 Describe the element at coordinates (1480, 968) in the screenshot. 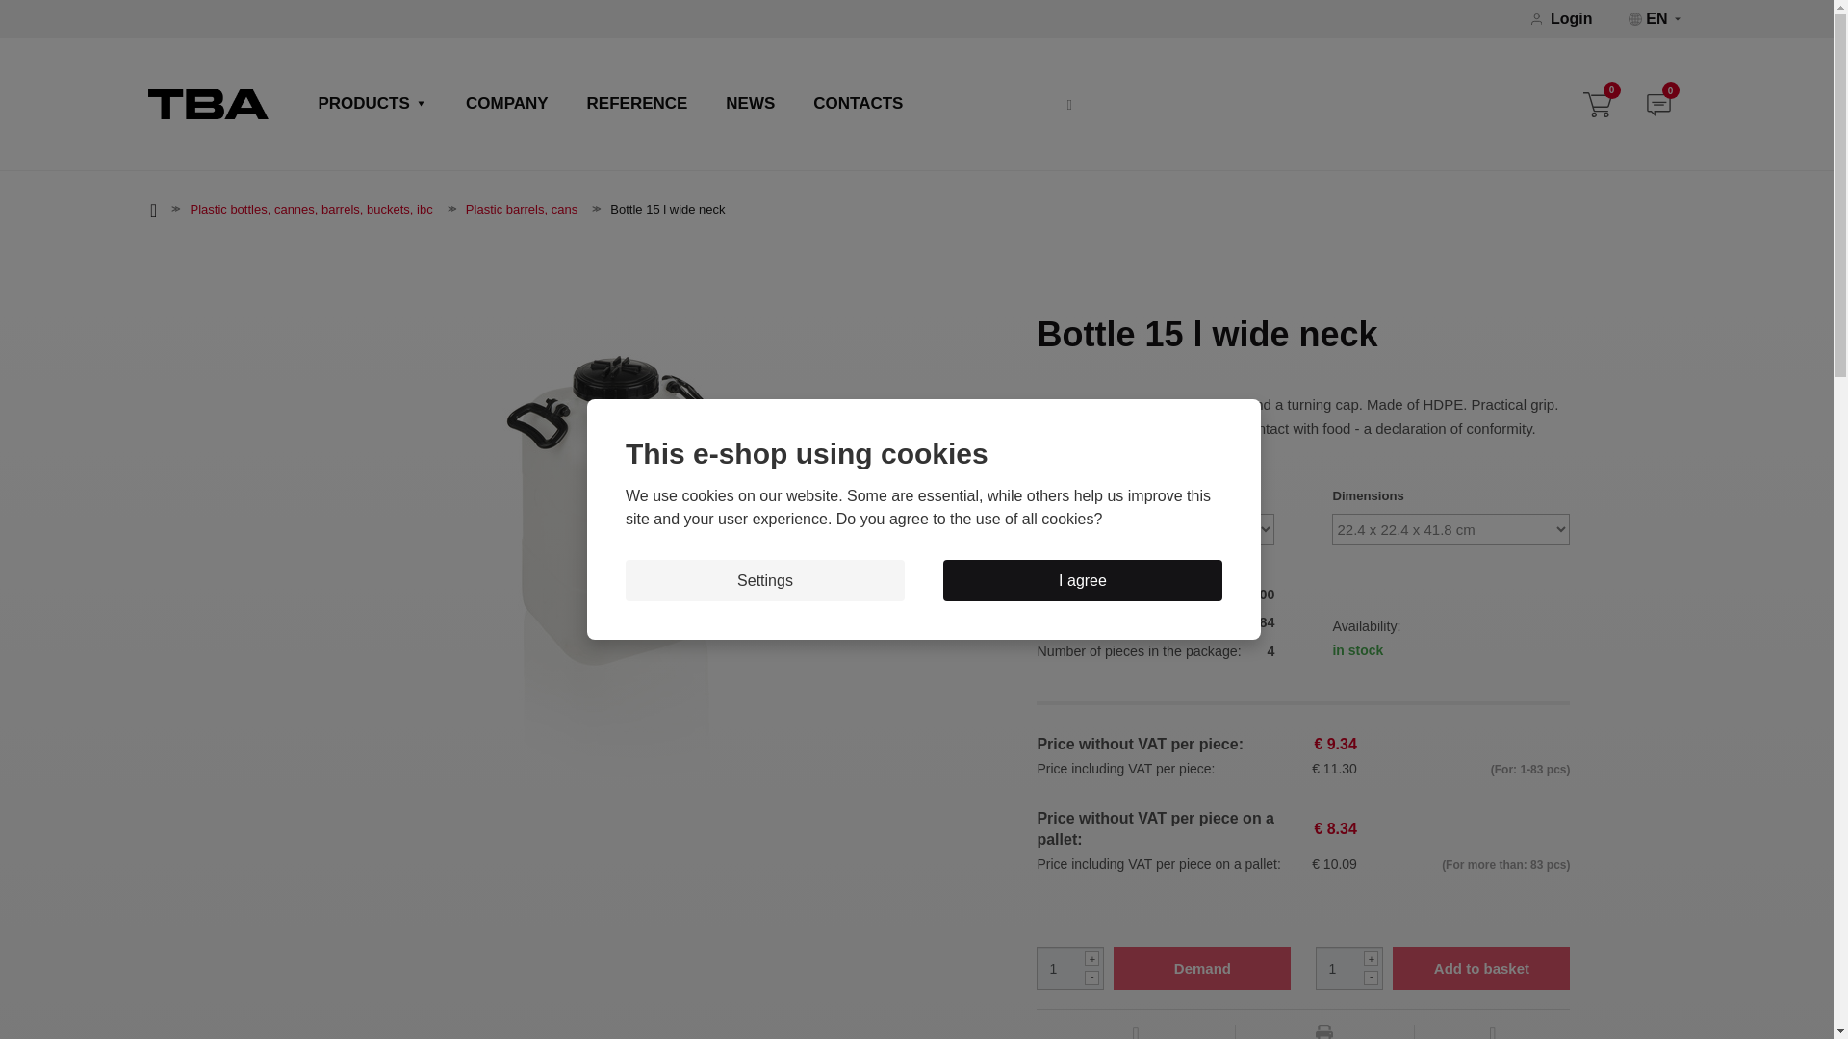

I see `Add to basket` at that location.